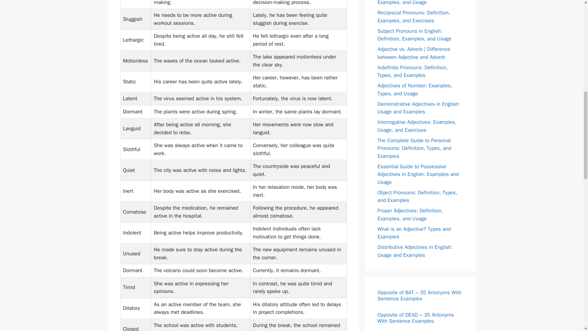 This screenshot has width=588, height=331. Describe the element at coordinates (410, 3) in the screenshot. I see `Distributive Pronouns: Types, Examples, and Usage` at that location.